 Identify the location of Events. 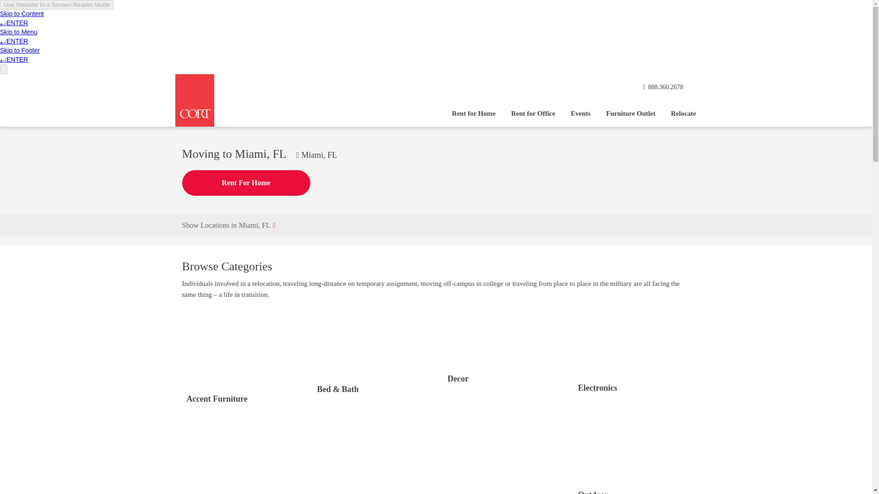
(581, 113).